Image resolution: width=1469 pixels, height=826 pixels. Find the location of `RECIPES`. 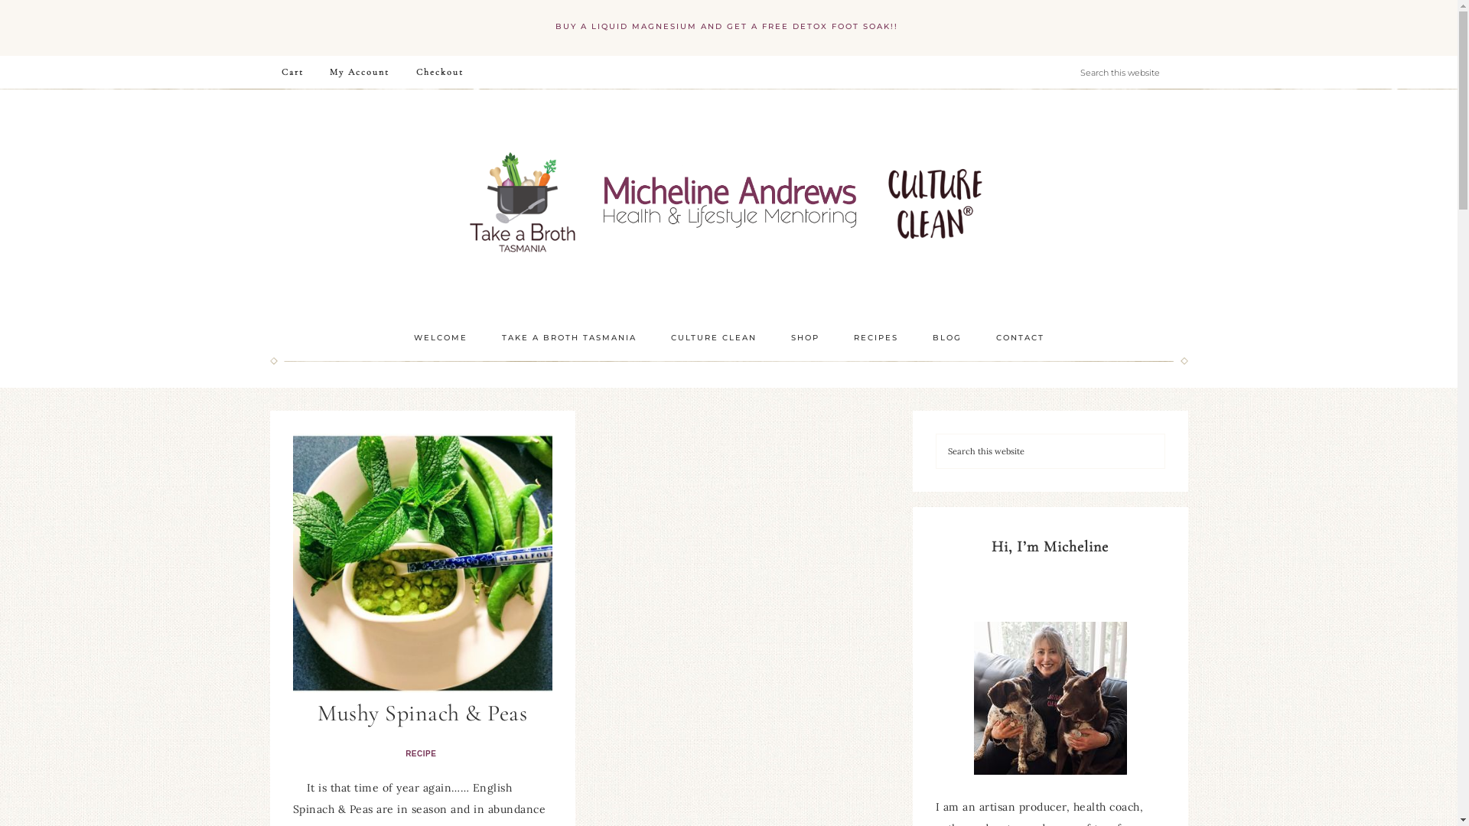

RECIPES is located at coordinates (876, 338).